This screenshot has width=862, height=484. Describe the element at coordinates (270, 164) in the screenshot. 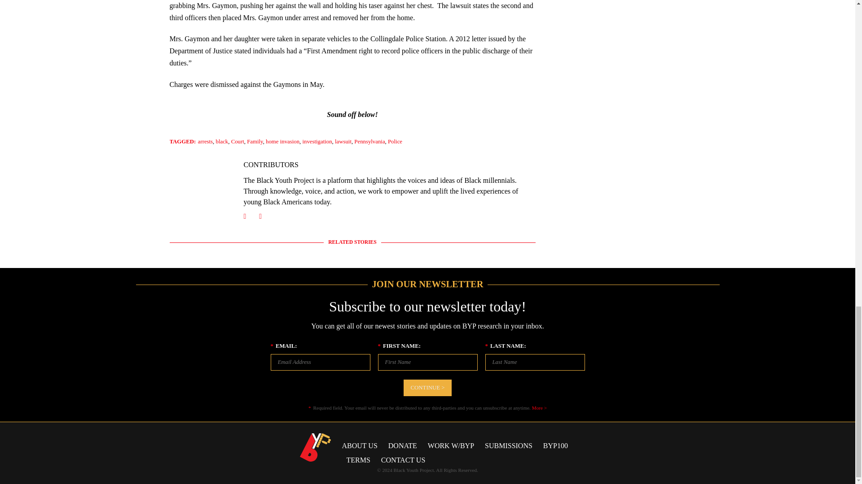

I see `CONTRIBUTORS` at that location.